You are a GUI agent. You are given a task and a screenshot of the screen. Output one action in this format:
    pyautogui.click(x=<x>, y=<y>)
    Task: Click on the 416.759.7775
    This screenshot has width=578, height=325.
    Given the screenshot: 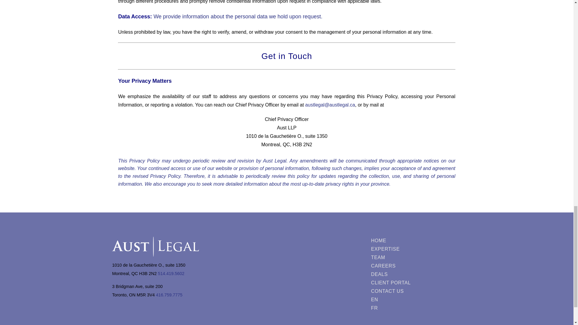 What is the action you would take?
    pyautogui.click(x=169, y=295)
    